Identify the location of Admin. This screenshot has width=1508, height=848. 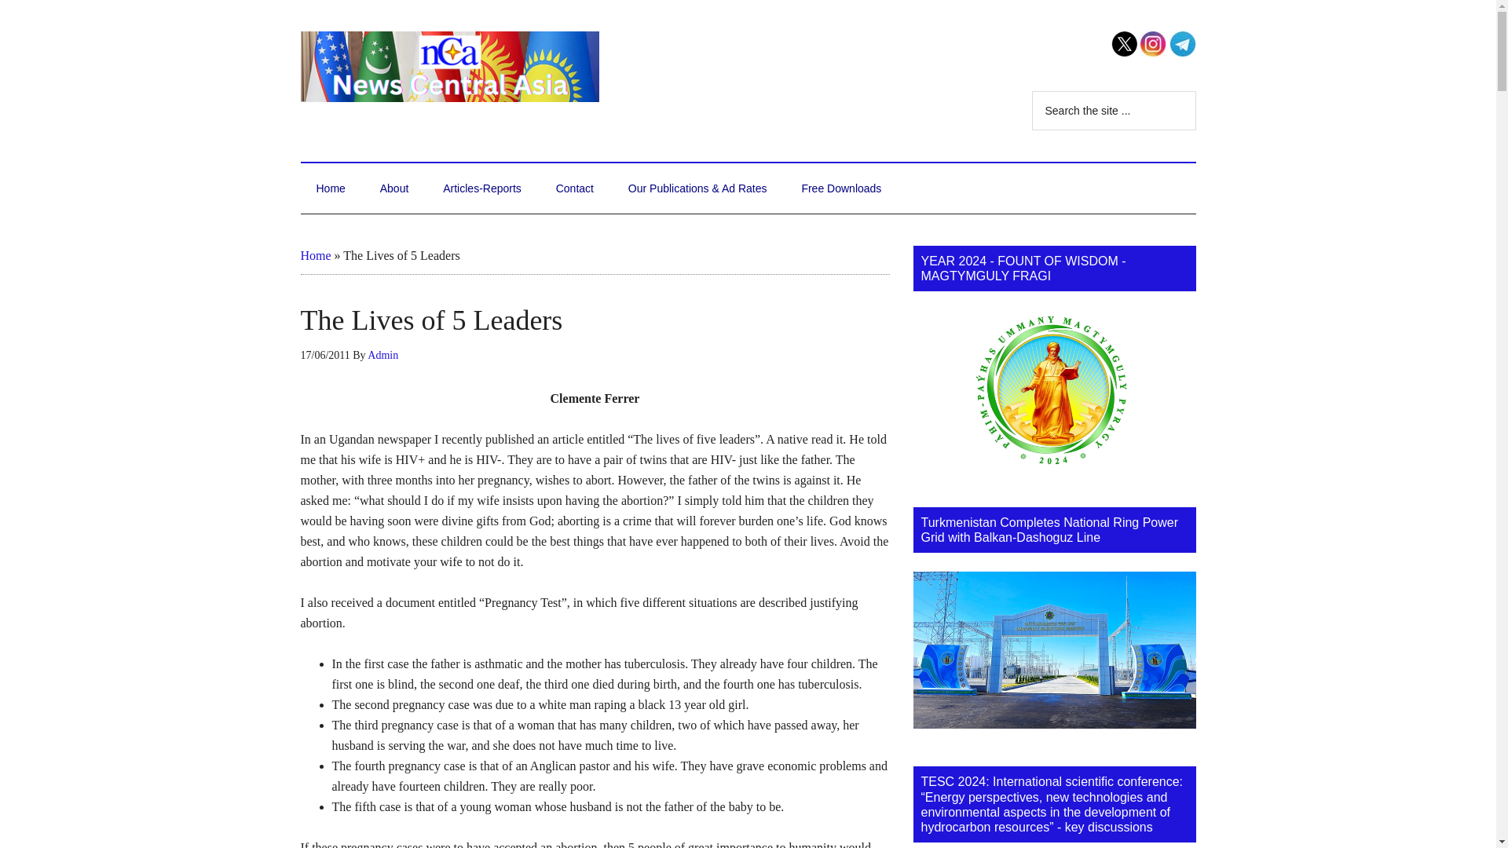
(382, 355).